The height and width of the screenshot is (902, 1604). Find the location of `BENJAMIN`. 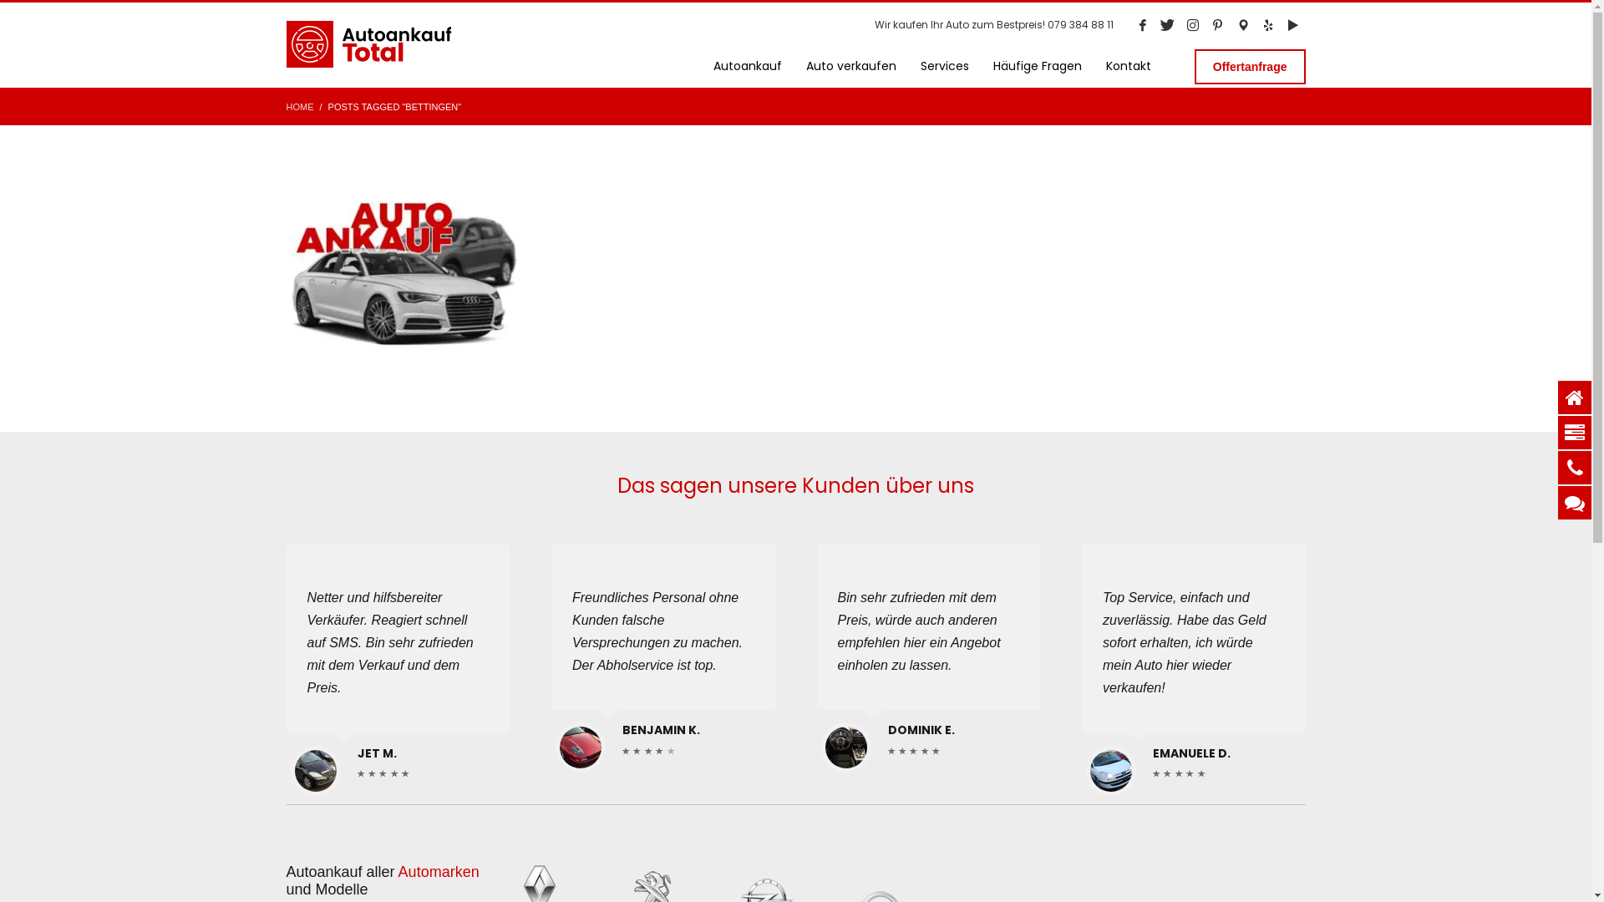

BENJAMIN is located at coordinates (581, 747).